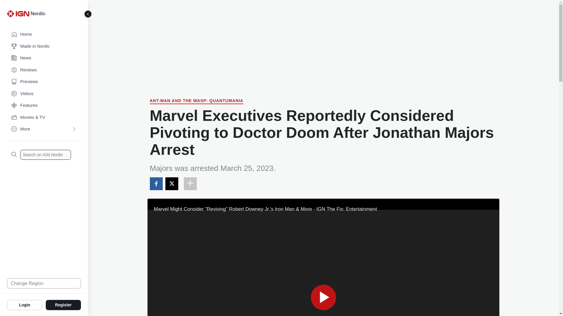  I want to click on Previews, so click(44, 82).